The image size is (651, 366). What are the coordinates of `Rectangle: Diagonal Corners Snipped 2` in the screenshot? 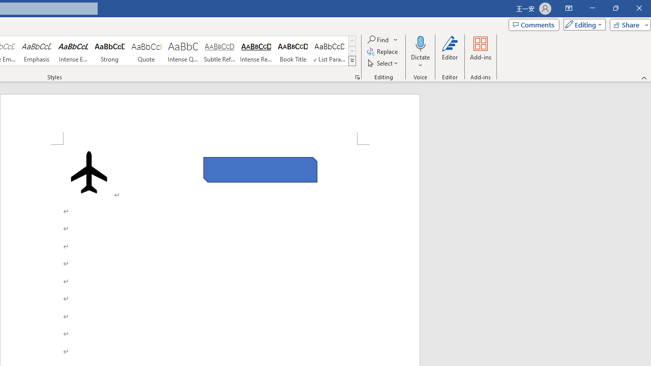 It's located at (260, 170).